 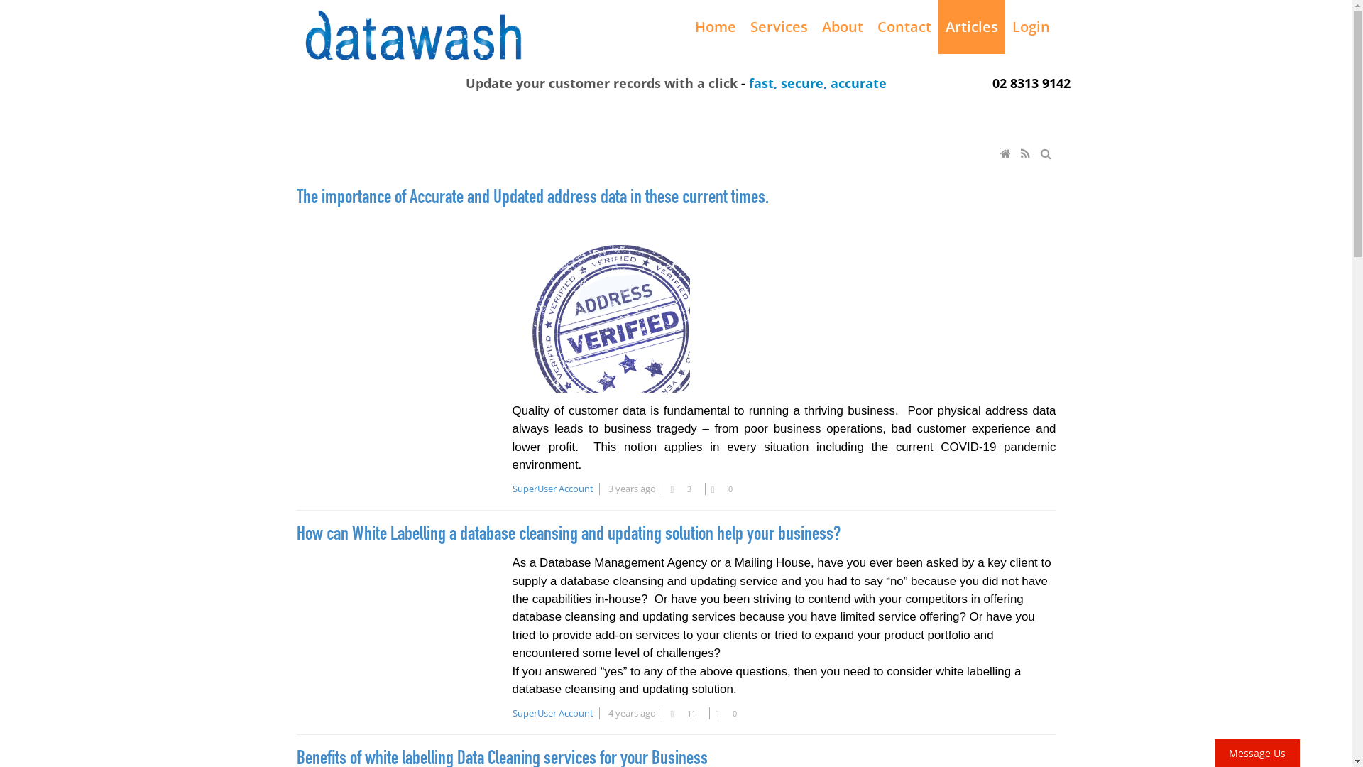 I want to click on SuperUser Account, so click(x=553, y=489).